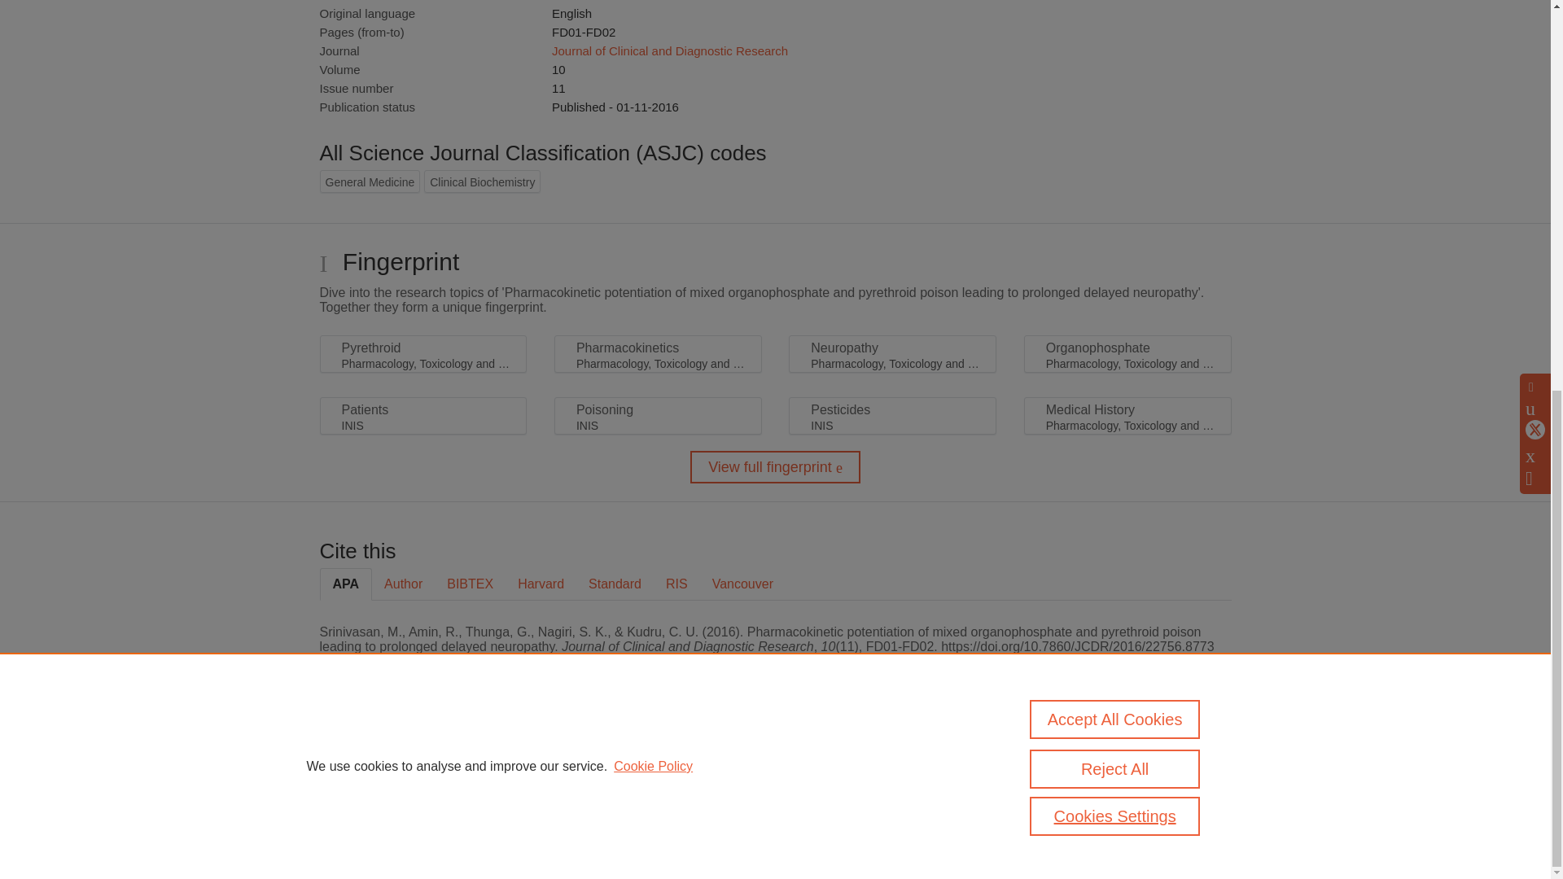 The image size is (1563, 879). Describe the element at coordinates (423, 760) in the screenshot. I see `Scopus` at that location.